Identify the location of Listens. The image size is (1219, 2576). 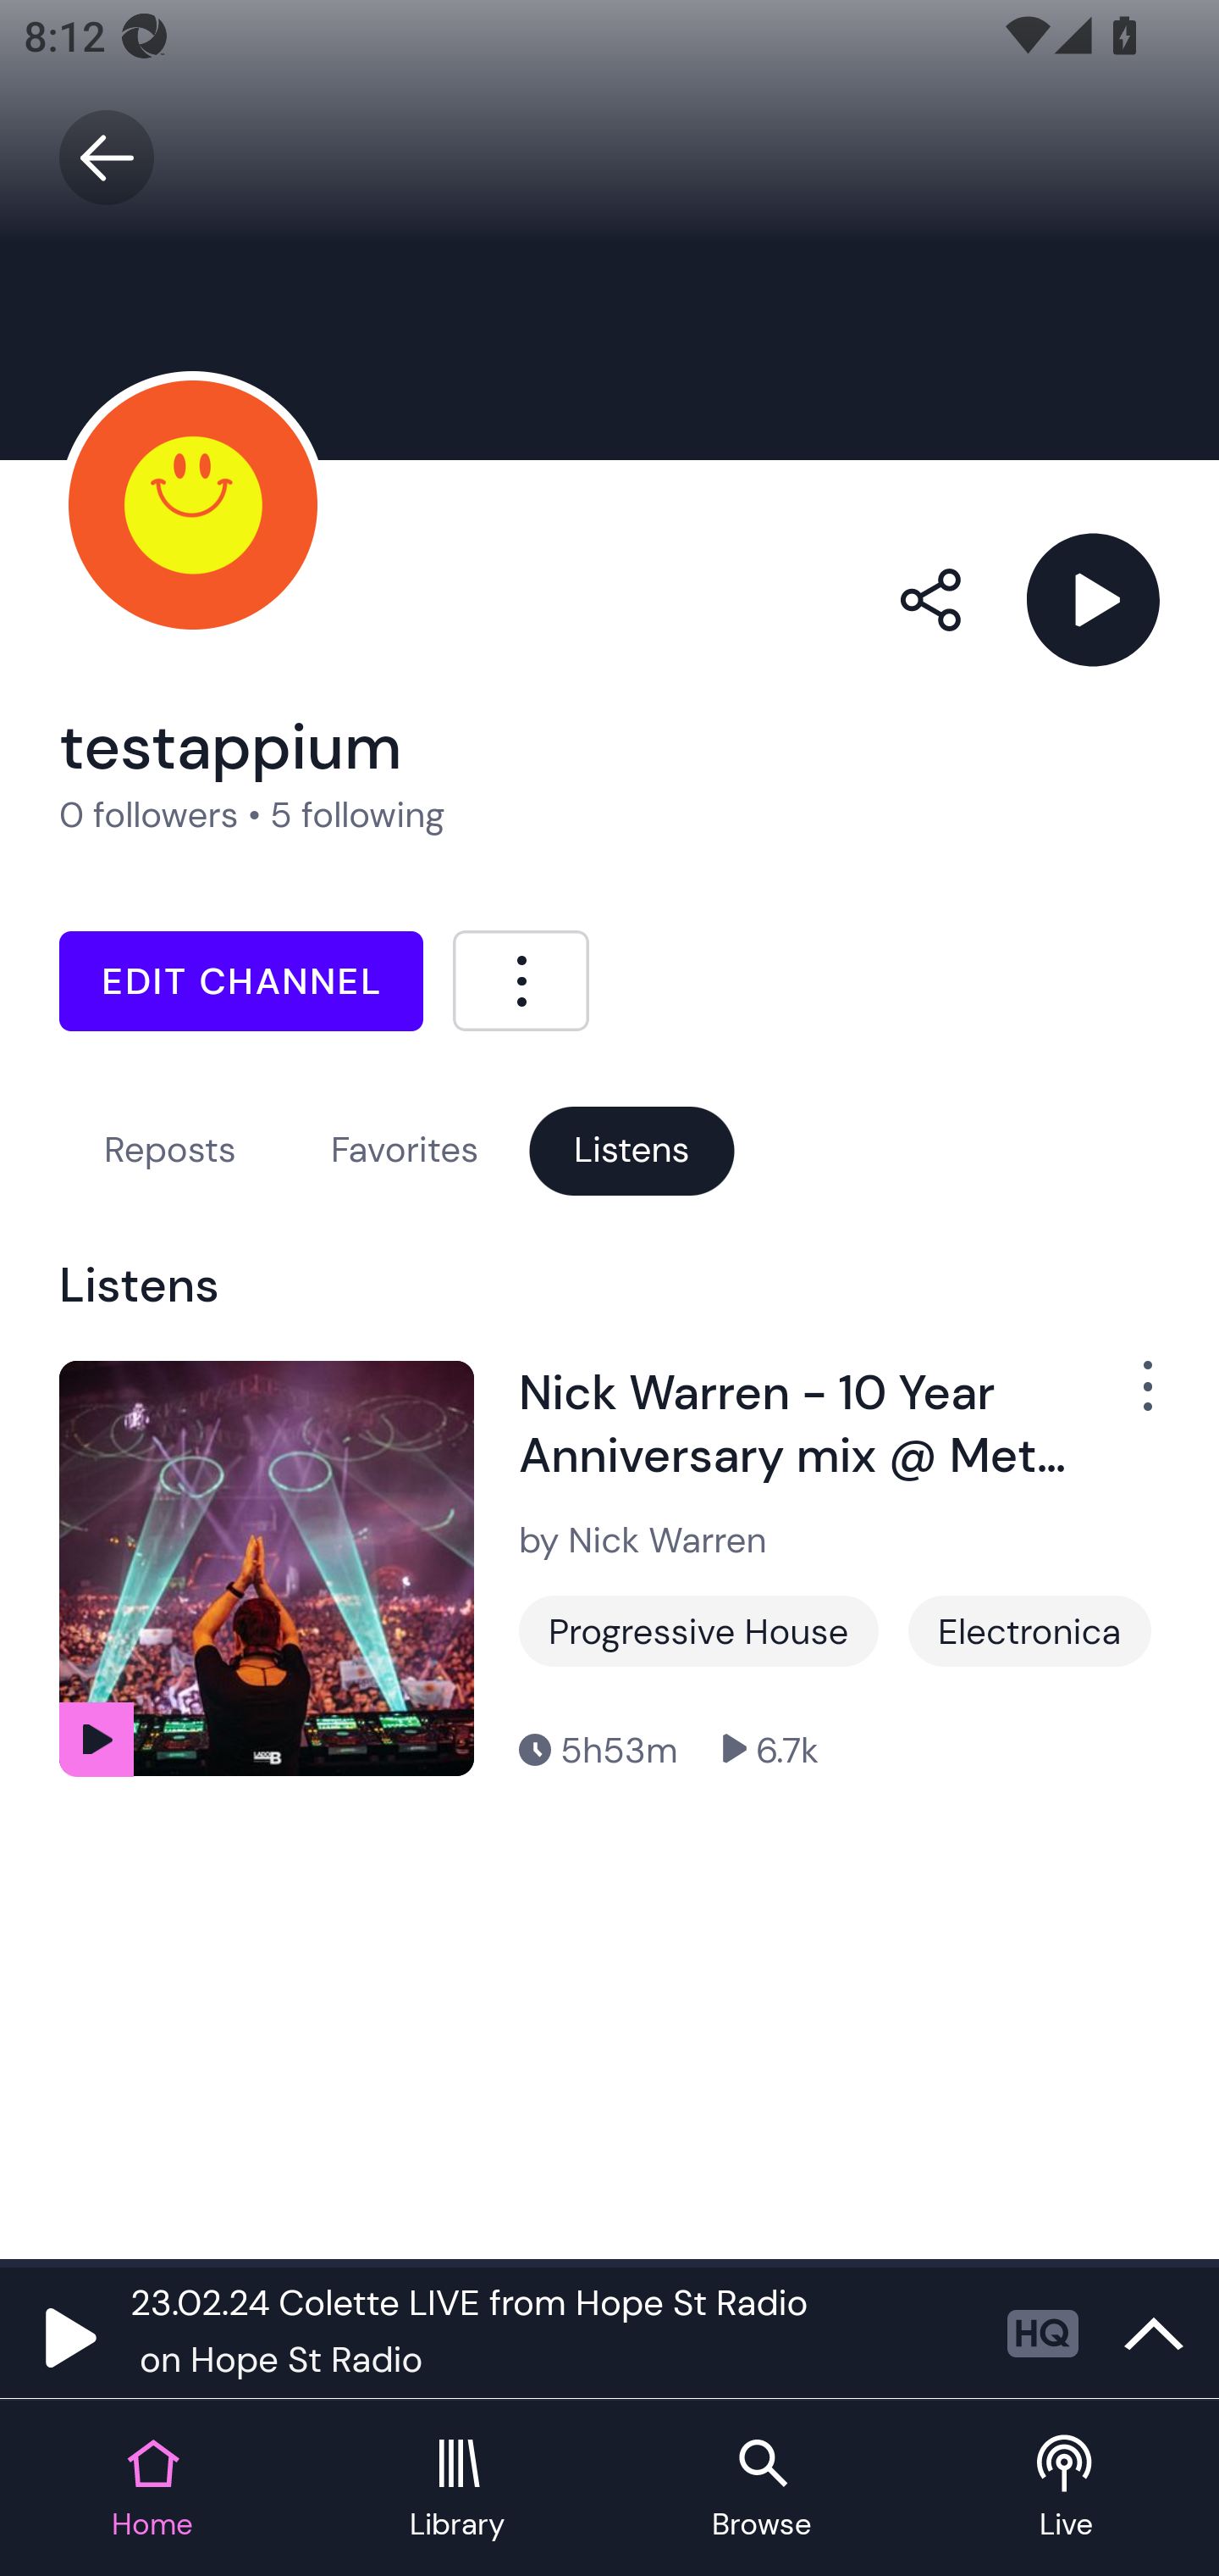
(632, 1150).